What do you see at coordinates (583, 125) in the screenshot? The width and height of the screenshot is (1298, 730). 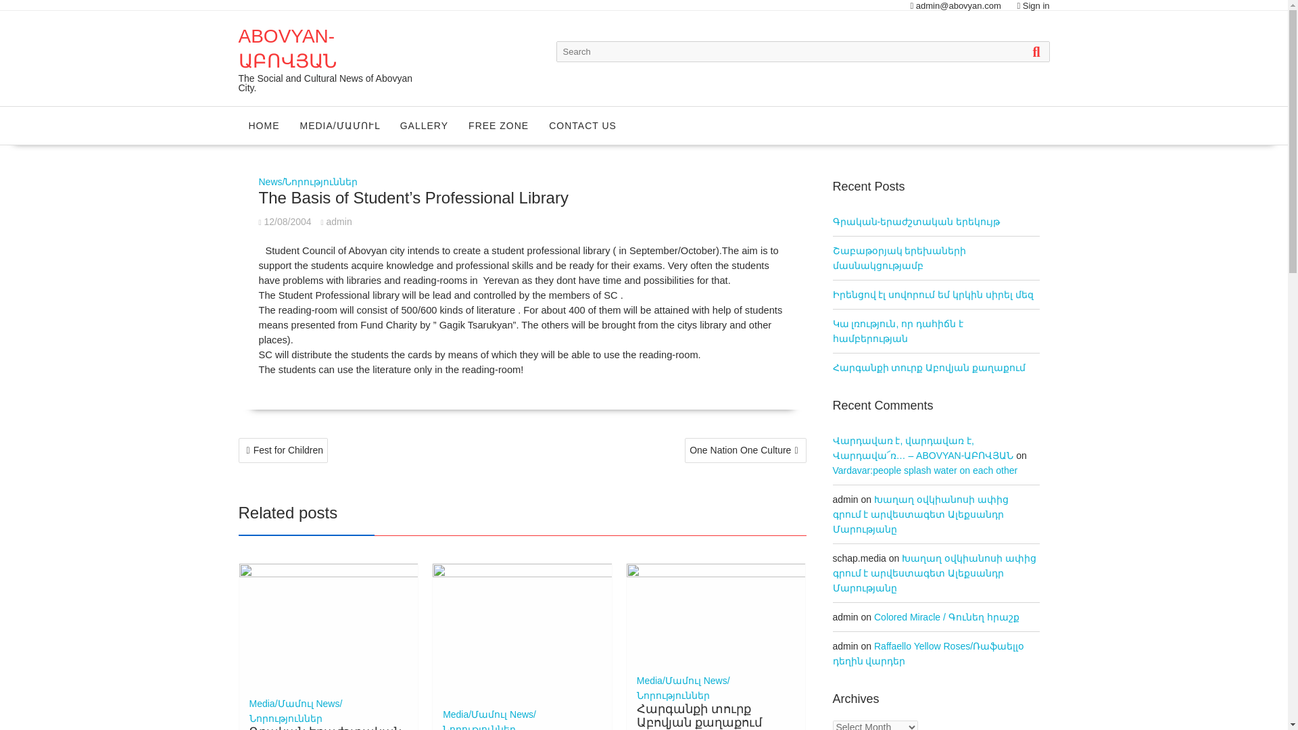 I see `CONTACT US` at bounding box center [583, 125].